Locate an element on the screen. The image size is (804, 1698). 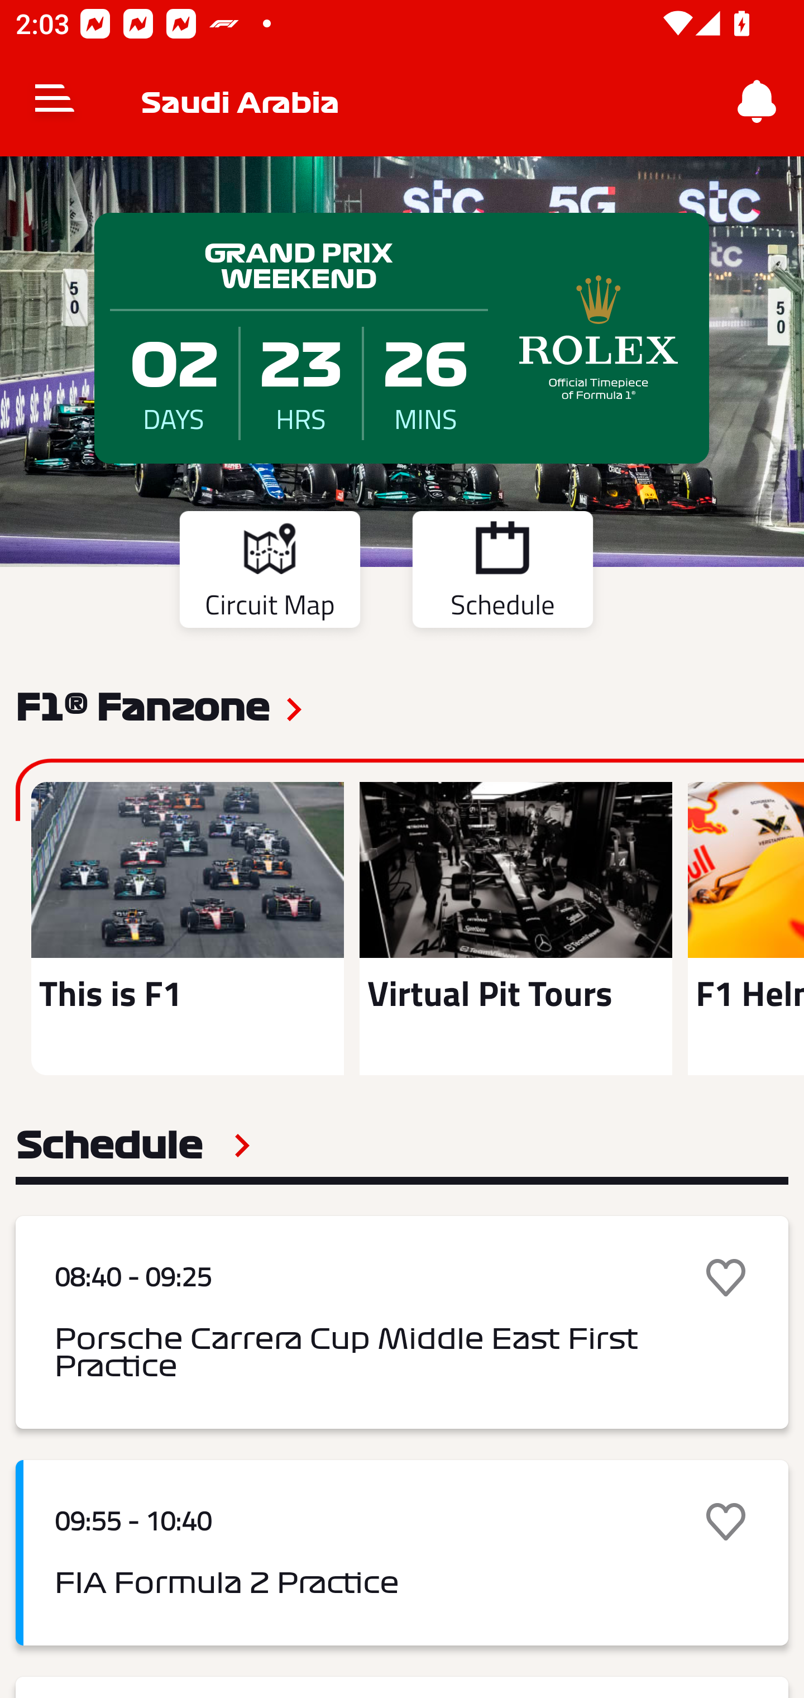
Schedule is located at coordinates (502, 573).